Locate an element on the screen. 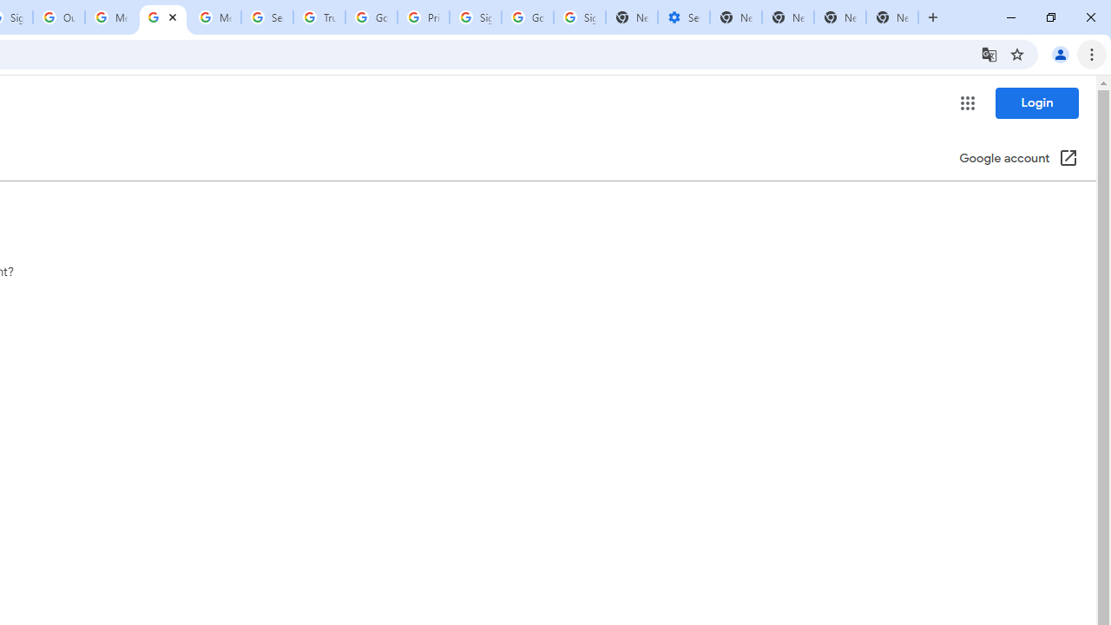 Image resolution: width=1111 pixels, height=625 pixels. Search our Doodle Library Collection - Google Doodles is located at coordinates (266, 17).